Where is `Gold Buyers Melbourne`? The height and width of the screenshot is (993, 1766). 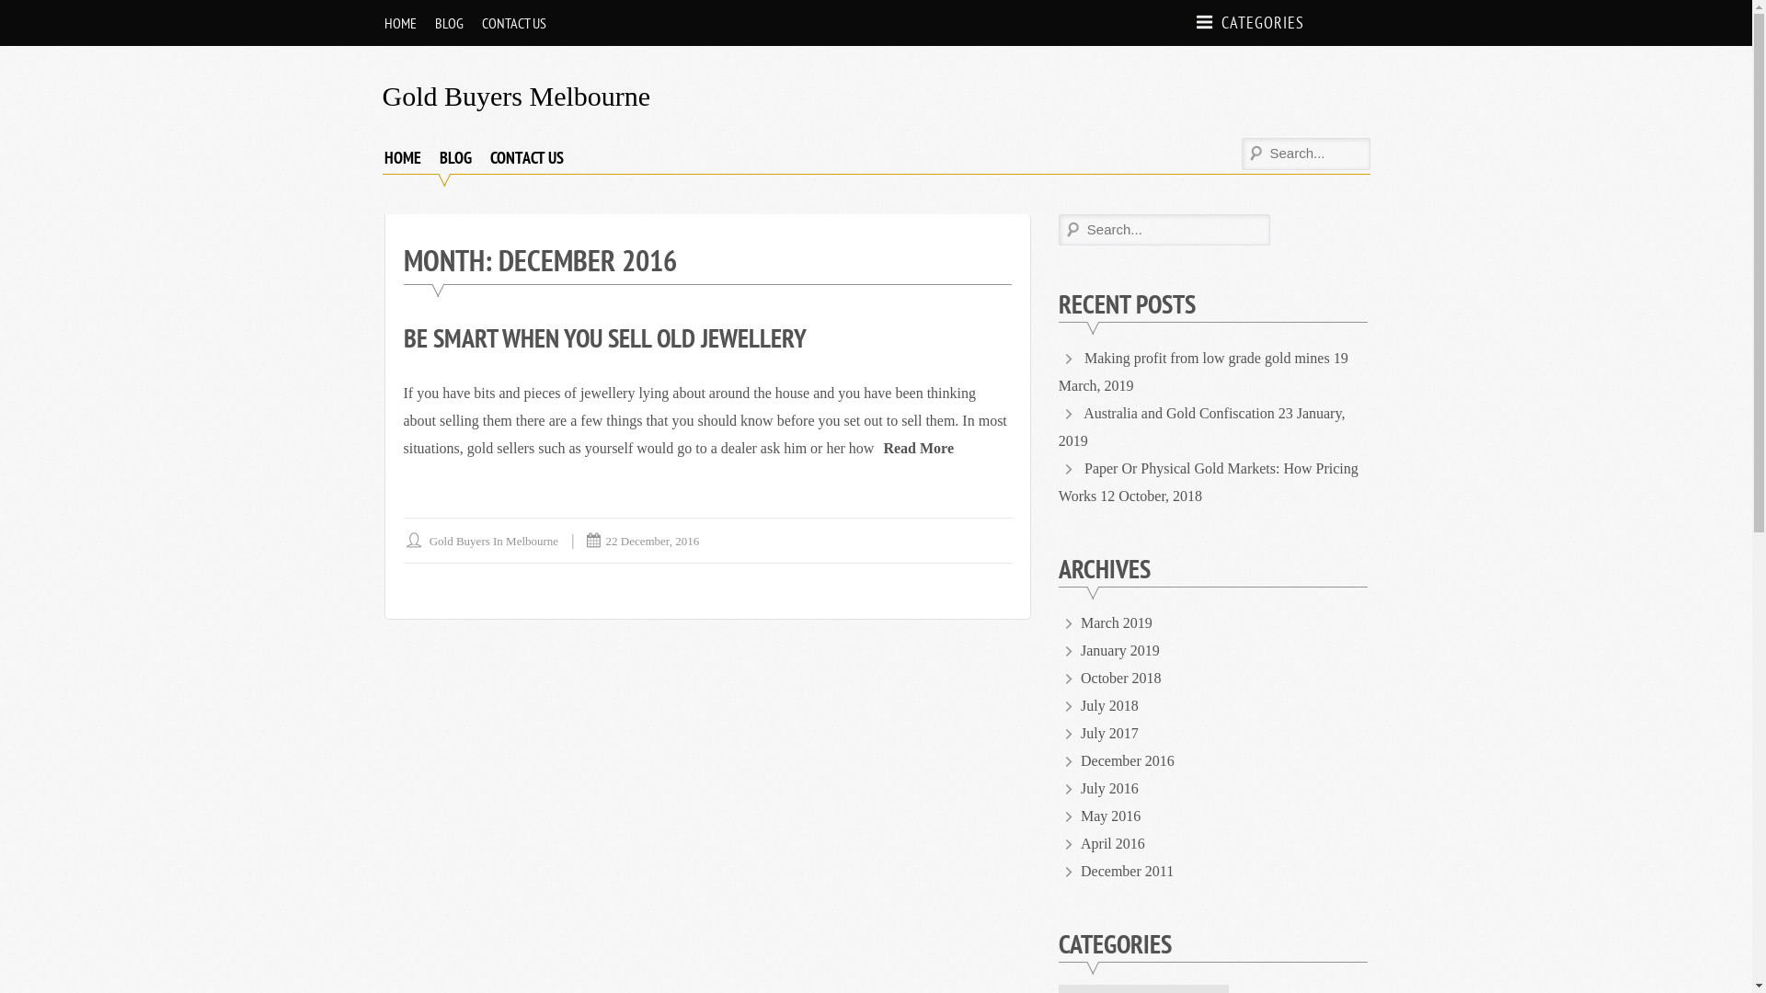 Gold Buyers Melbourne is located at coordinates (517, 96).